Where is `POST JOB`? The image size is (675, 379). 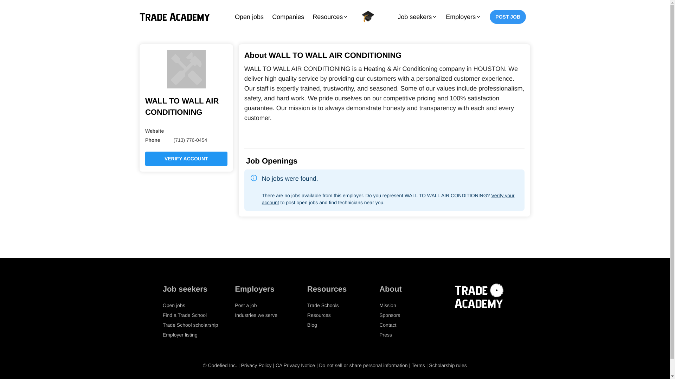
POST JOB is located at coordinates (508, 17).